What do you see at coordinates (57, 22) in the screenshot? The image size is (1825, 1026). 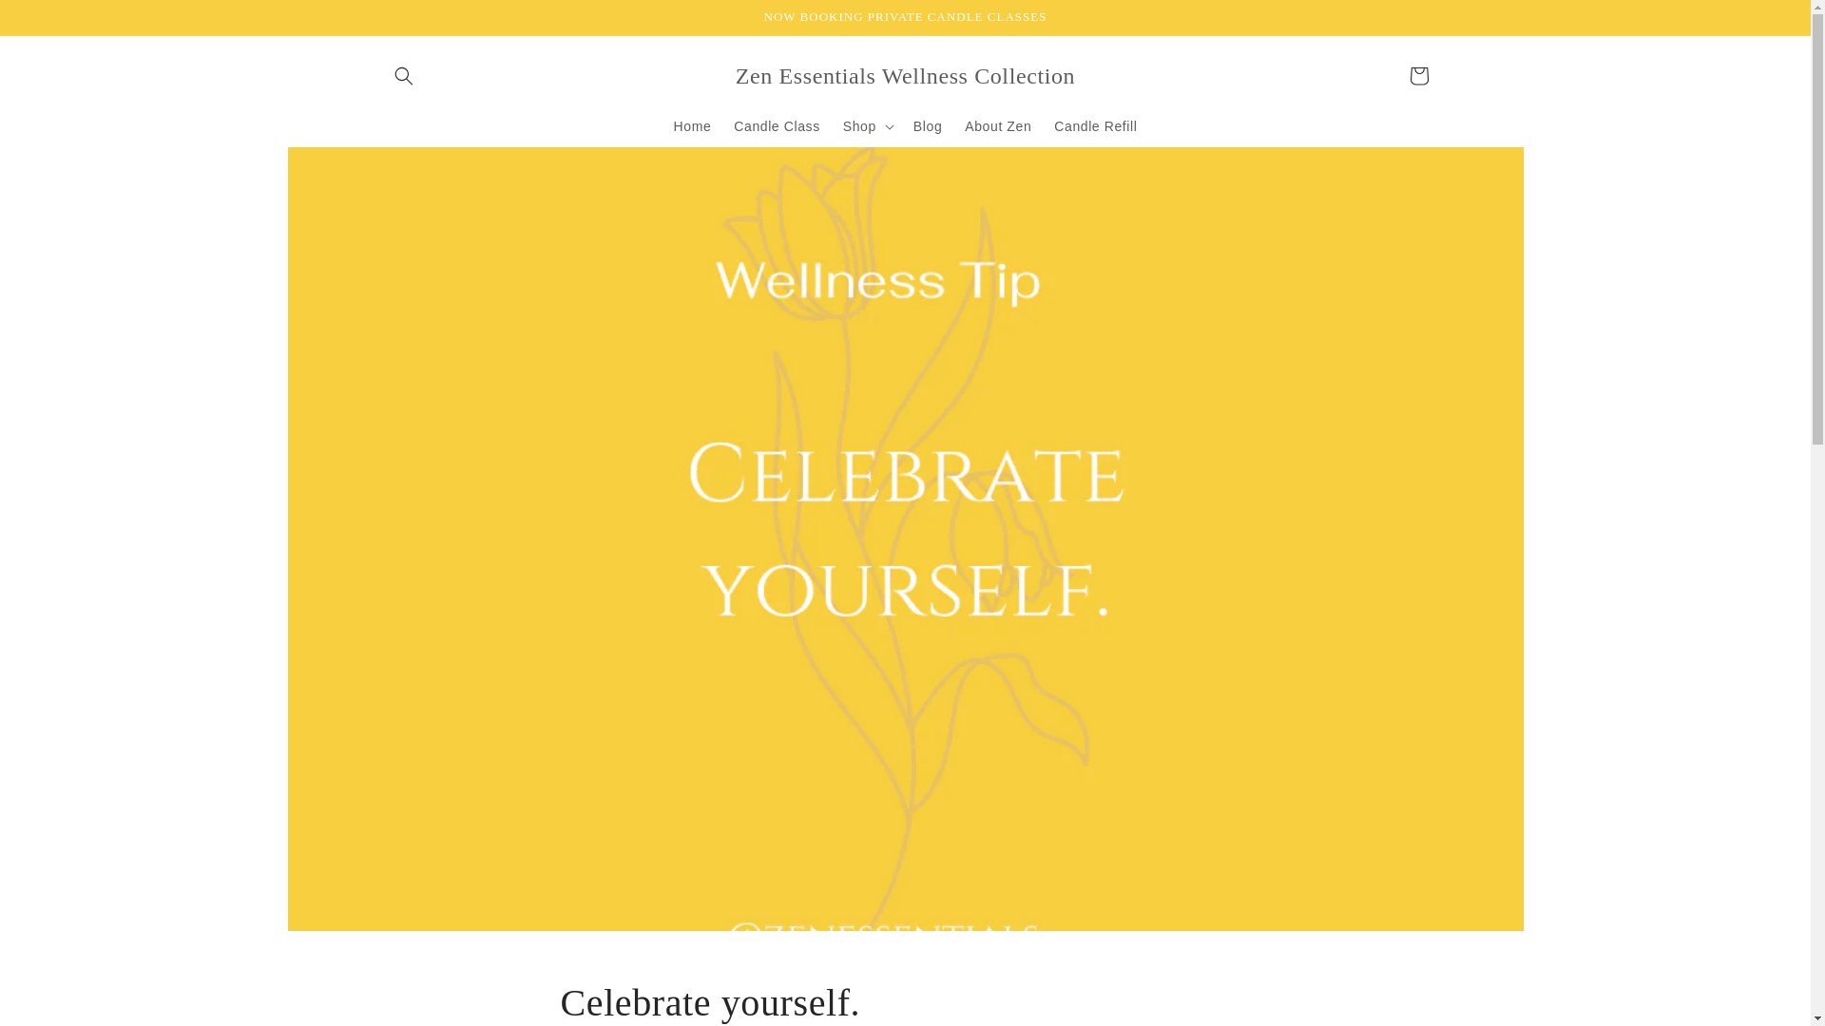 I see `Skip to content` at bounding box center [57, 22].